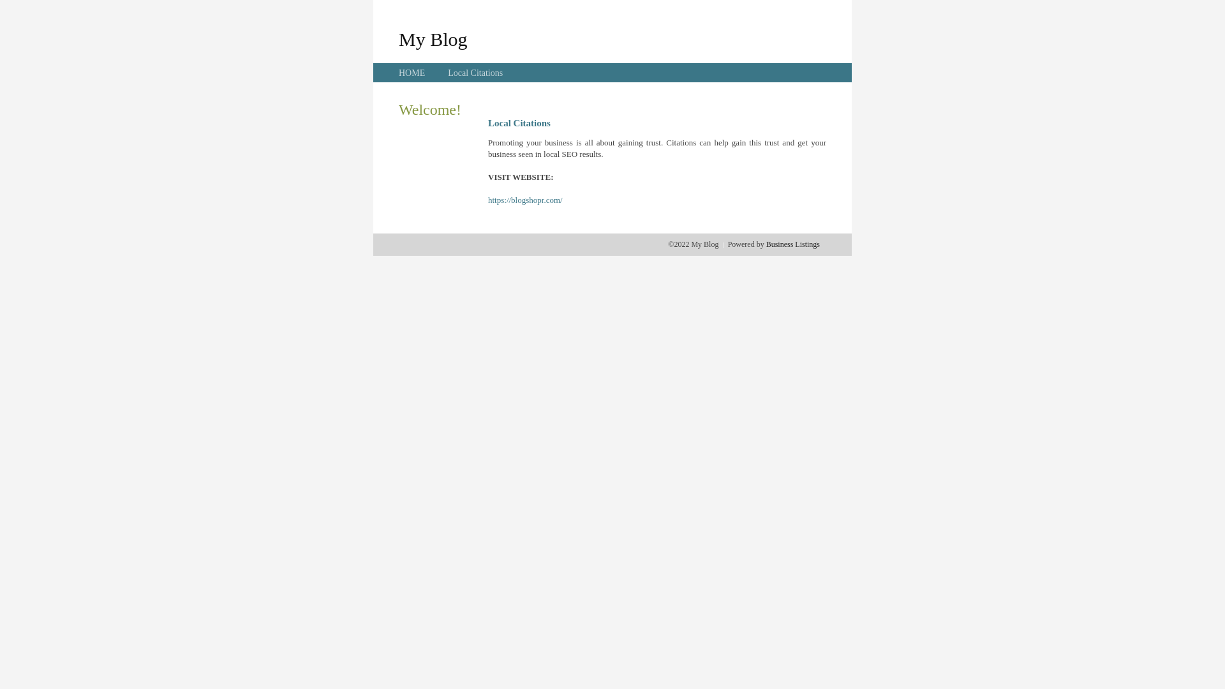 The image size is (1225, 689). Describe the element at coordinates (793, 244) in the screenshot. I see `Business Listings` at that location.